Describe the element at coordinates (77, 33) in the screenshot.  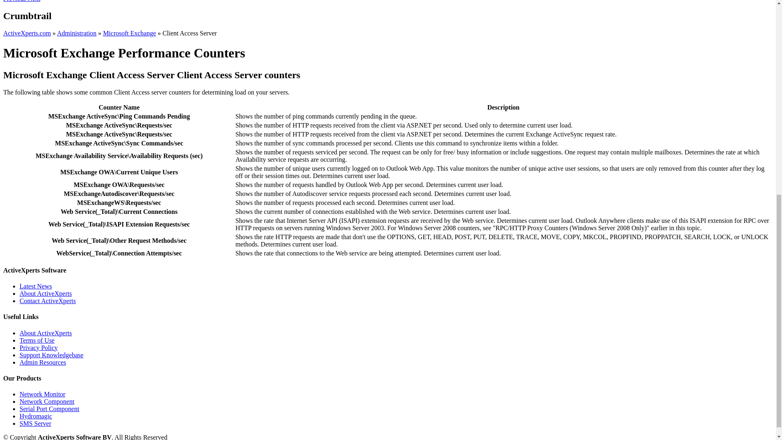
I see `Administration` at that location.